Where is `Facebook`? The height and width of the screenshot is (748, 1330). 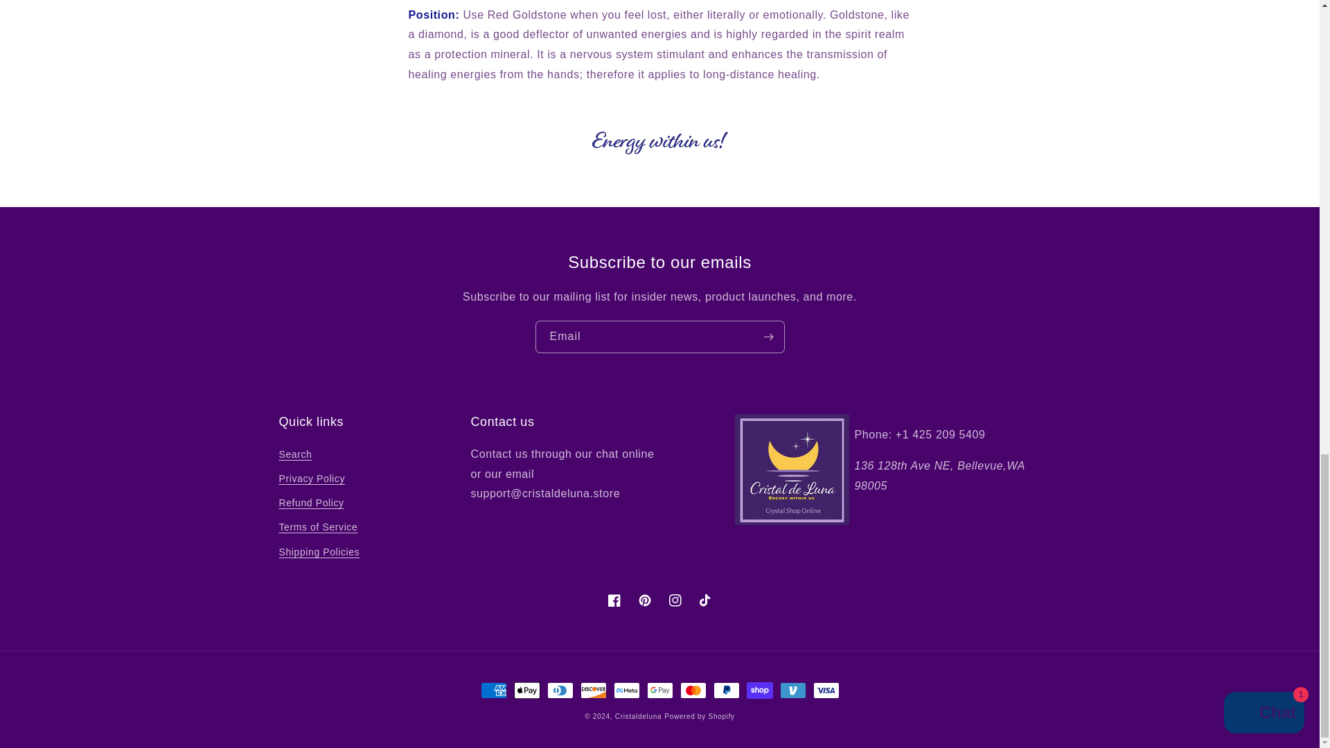 Facebook is located at coordinates (614, 600).